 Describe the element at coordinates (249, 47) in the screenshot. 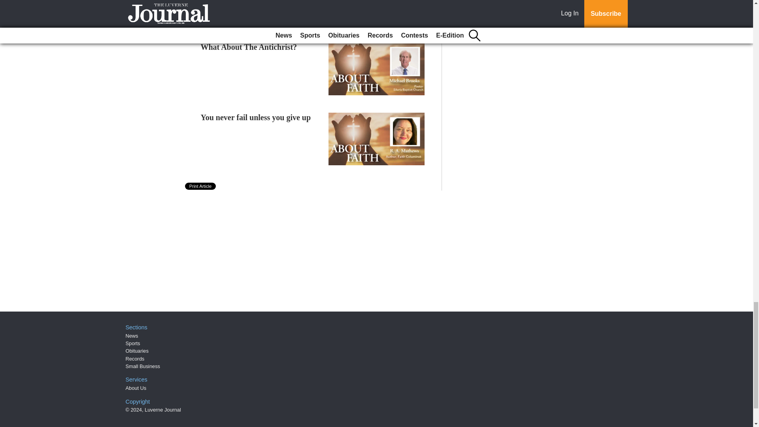

I see `What About The Antichrist?` at that location.